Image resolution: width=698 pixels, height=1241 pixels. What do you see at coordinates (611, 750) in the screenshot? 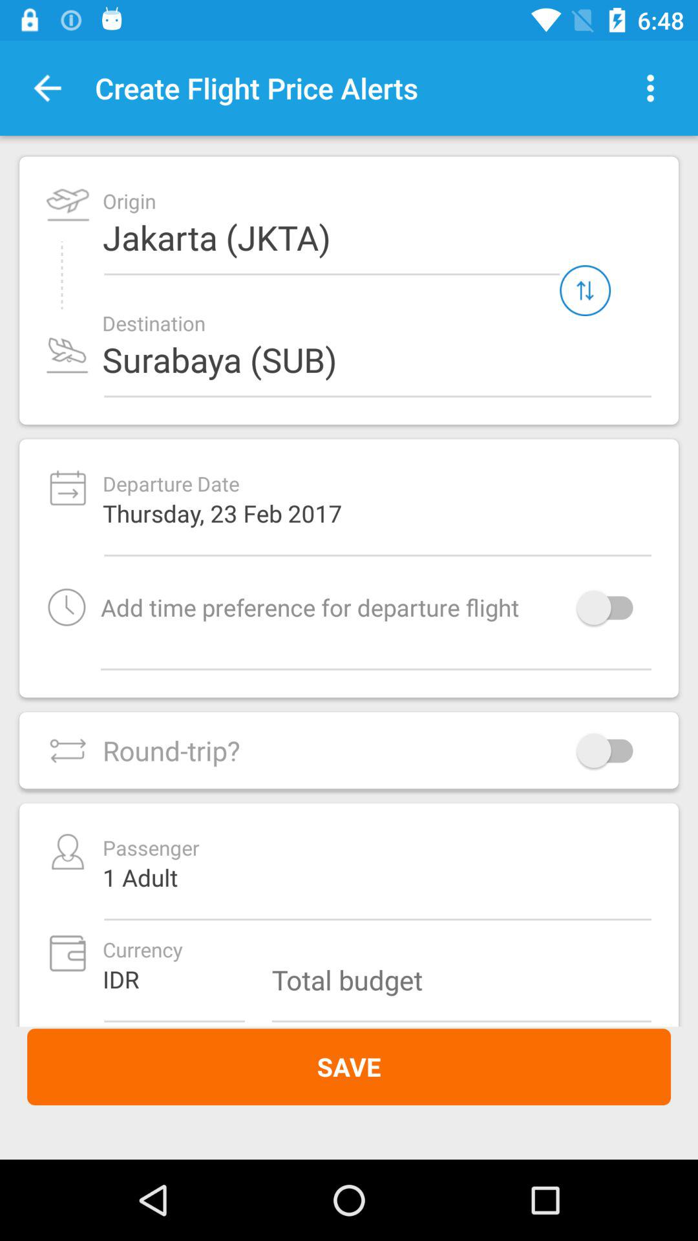
I see `switch on round-trip option` at bounding box center [611, 750].